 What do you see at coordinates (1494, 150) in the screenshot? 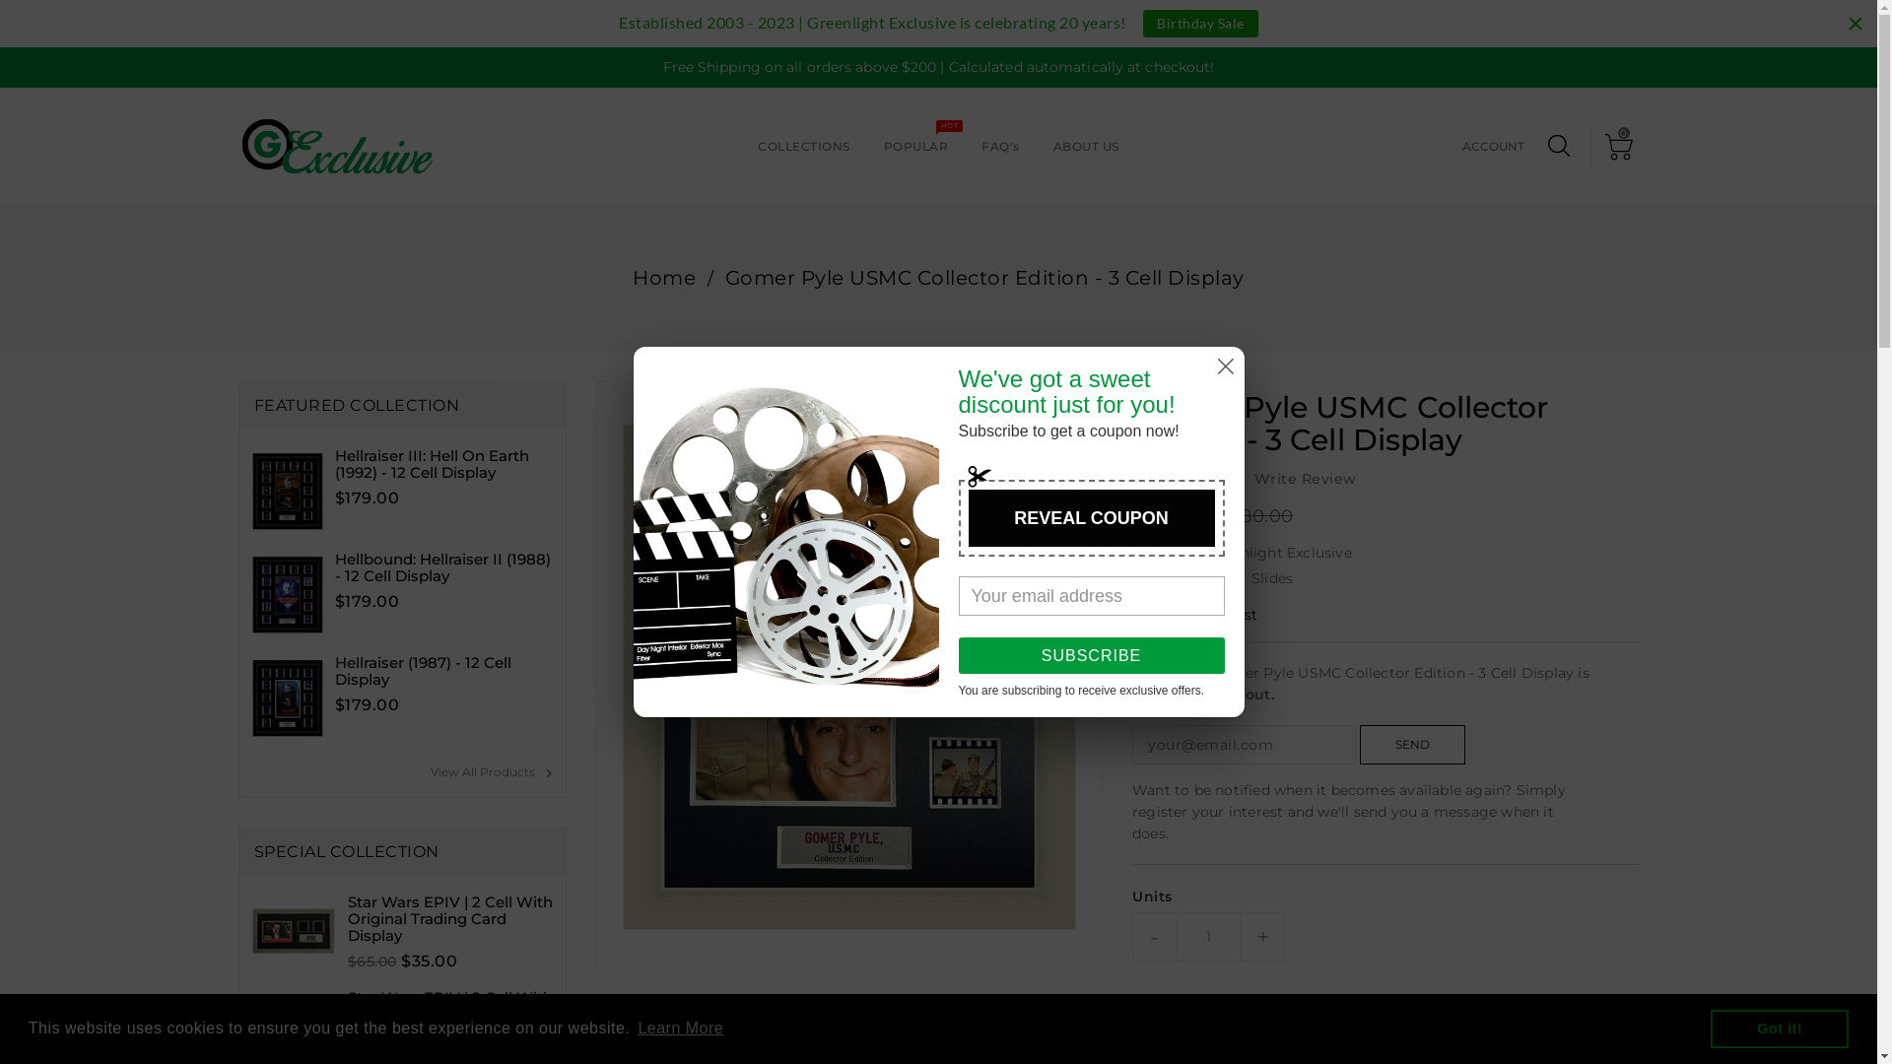
I see `ACCOUNT` at bounding box center [1494, 150].